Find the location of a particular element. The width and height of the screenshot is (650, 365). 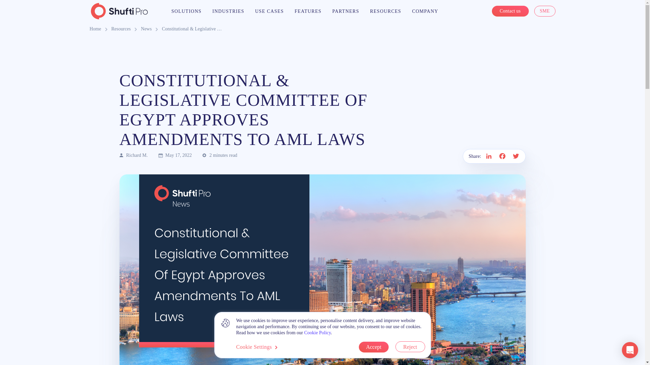

shuftipro-img is located at coordinates (119, 11).